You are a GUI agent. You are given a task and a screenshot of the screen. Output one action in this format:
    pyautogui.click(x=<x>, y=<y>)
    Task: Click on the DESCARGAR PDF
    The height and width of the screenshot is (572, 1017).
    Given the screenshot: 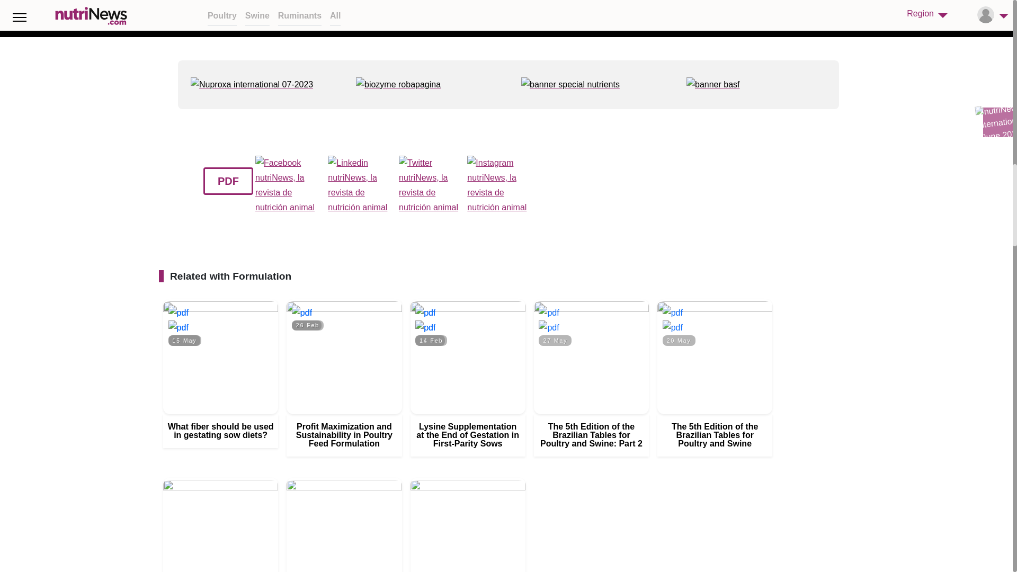 What is the action you would take?
    pyautogui.click(x=178, y=312)
    